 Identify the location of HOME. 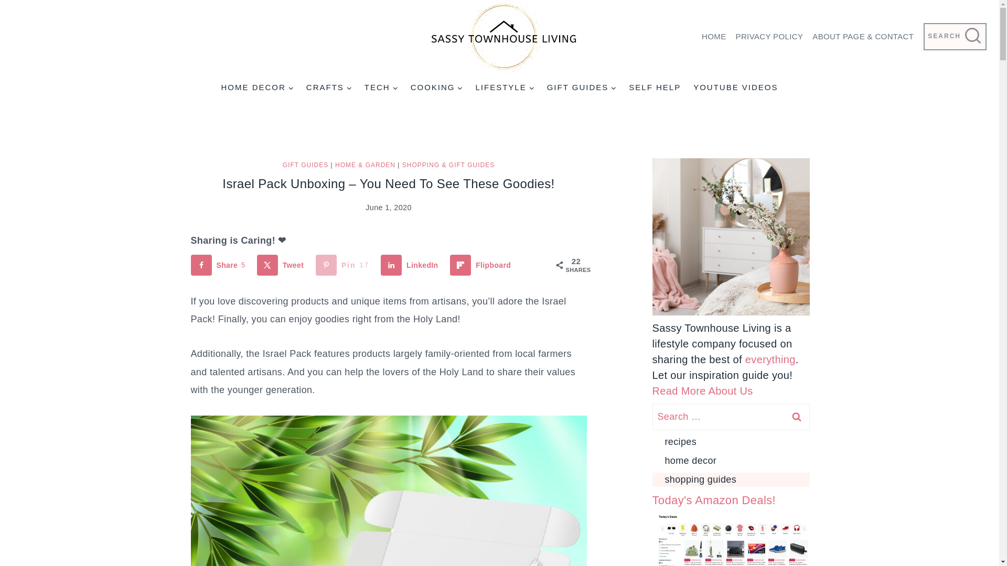
(713, 37).